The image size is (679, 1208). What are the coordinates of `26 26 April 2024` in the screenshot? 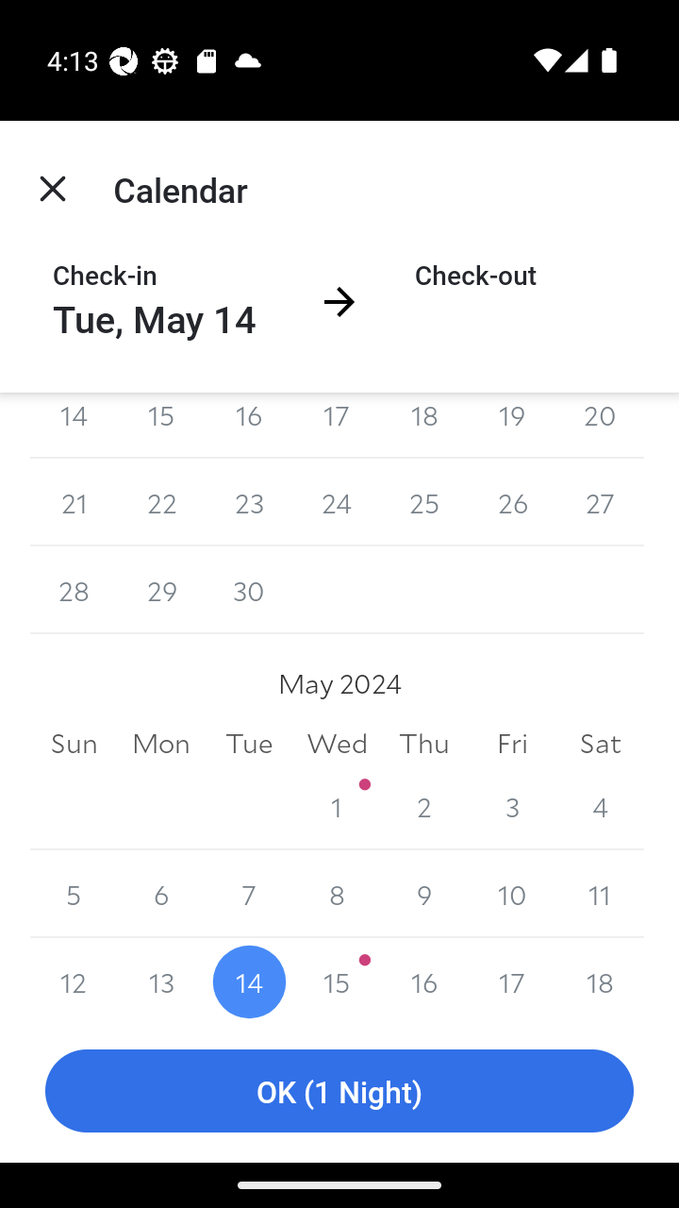 It's located at (511, 502).